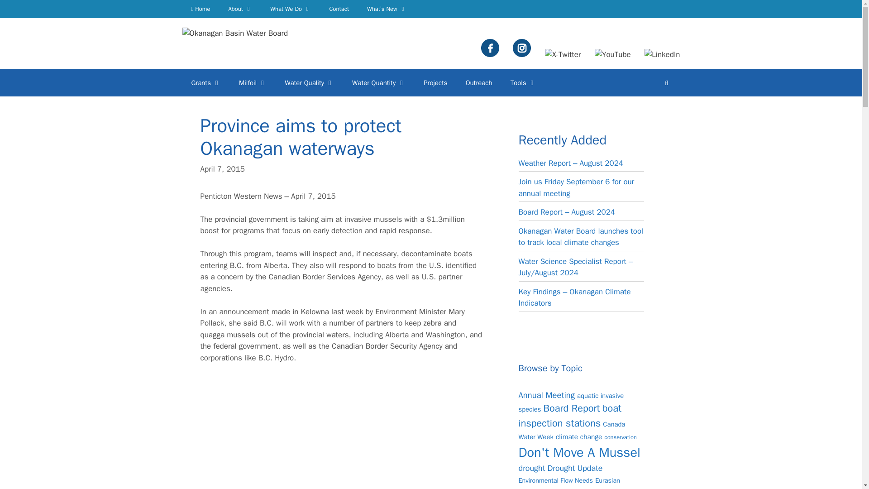 The width and height of the screenshot is (869, 489). Describe the element at coordinates (240, 9) in the screenshot. I see `About` at that location.